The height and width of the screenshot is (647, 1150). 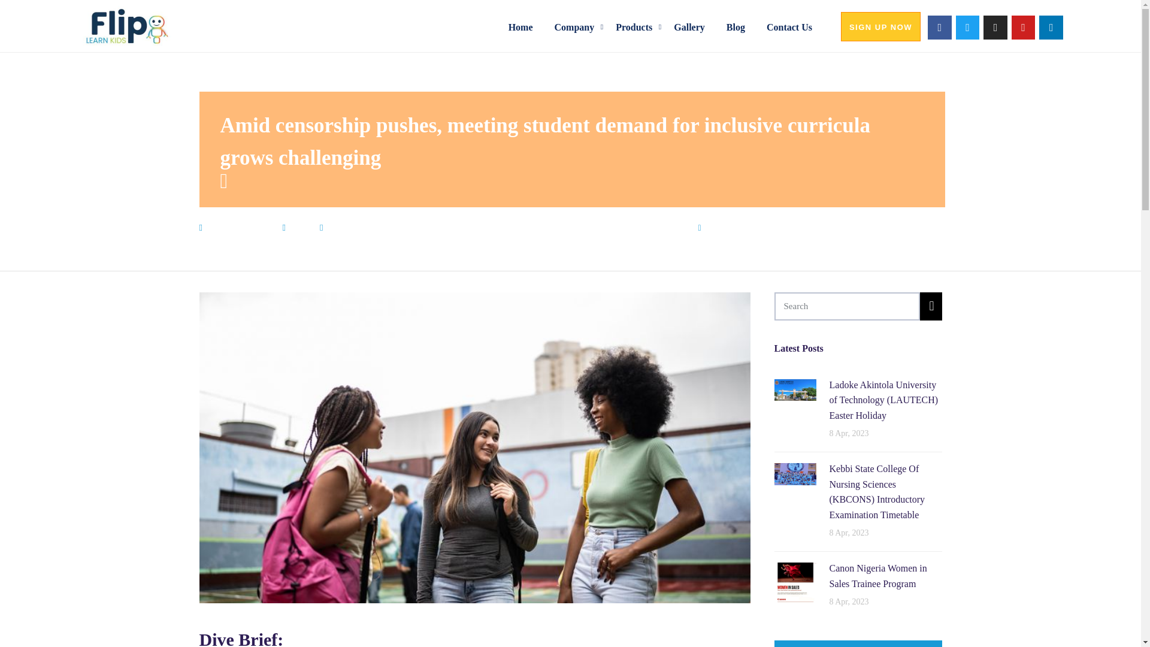 I want to click on News, so click(x=299, y=227).